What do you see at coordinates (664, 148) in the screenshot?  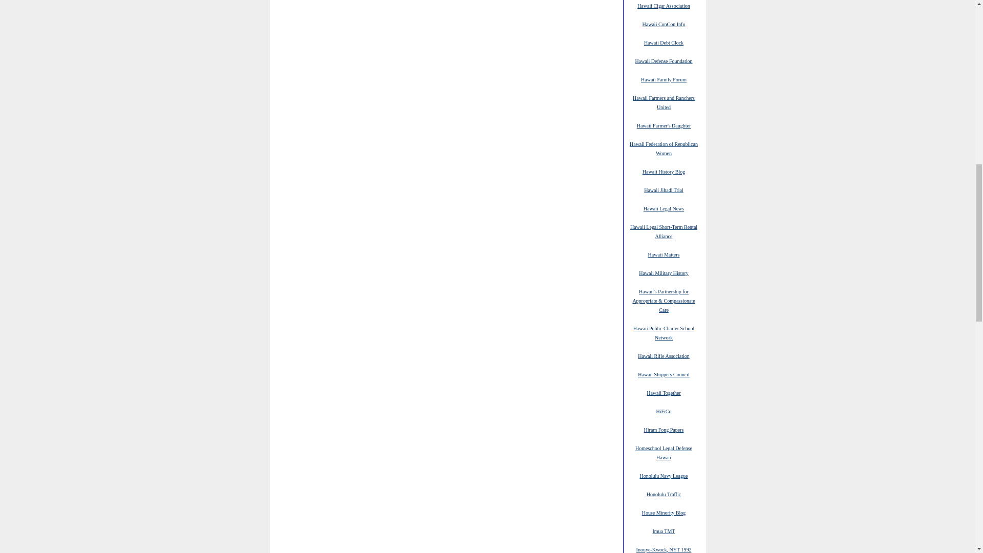 I see `Hawaii Federation of Republican Women` at bounding box center [664, 148].